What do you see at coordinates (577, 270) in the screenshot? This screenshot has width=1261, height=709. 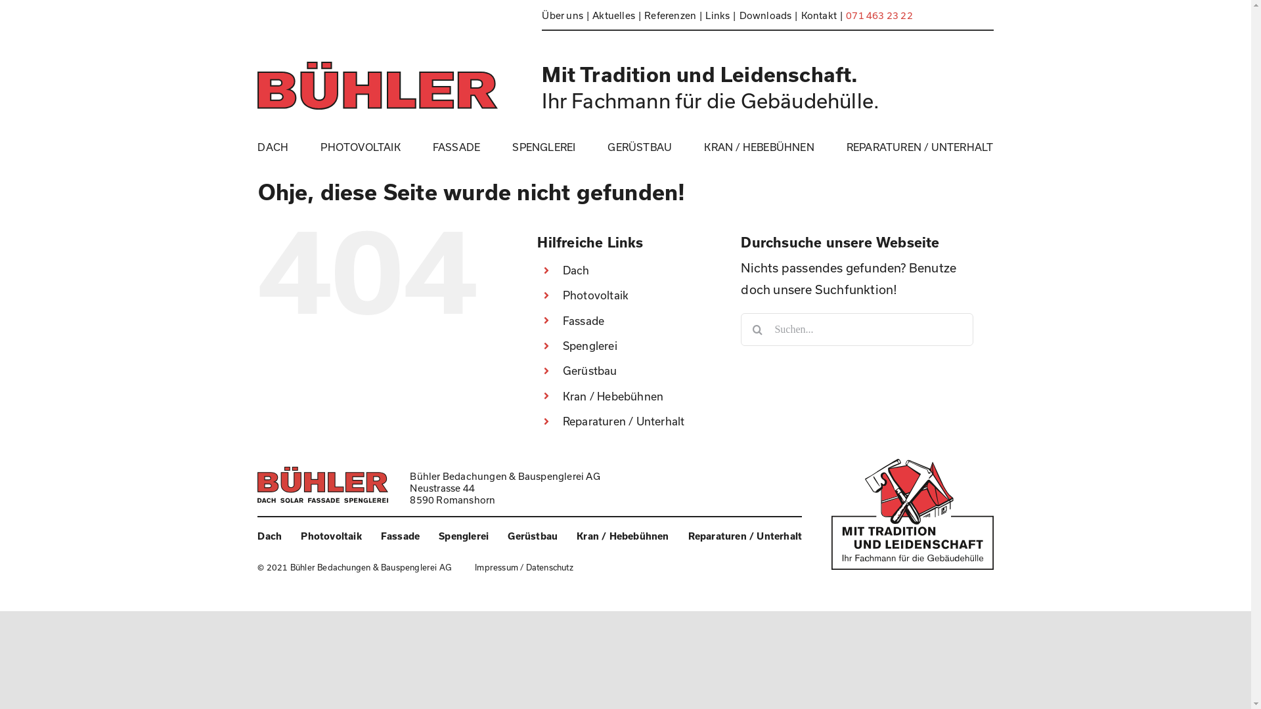 I see `Dach` at bounding box center [577, 270].